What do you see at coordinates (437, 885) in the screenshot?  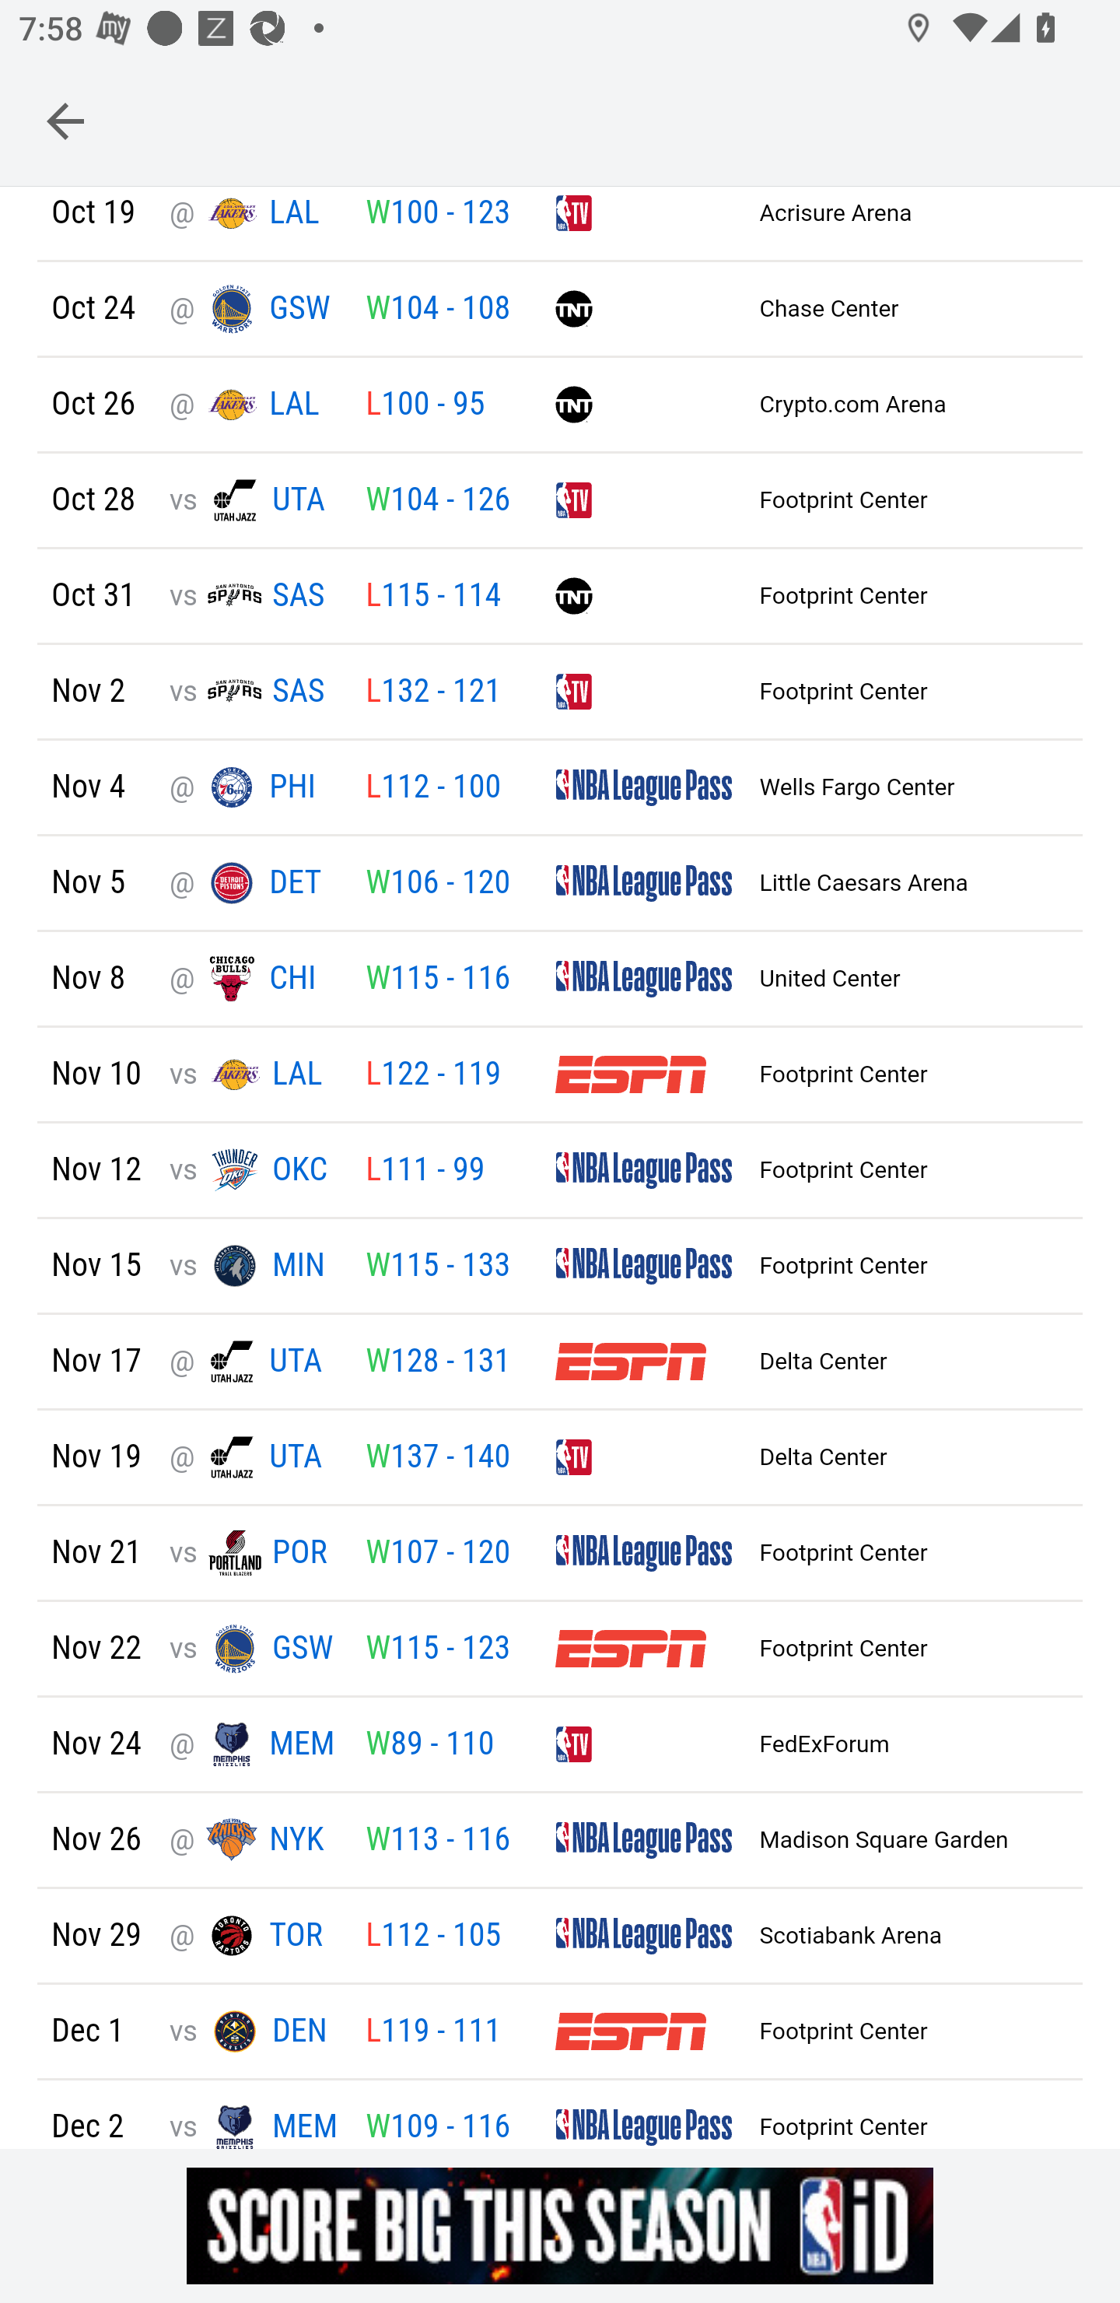 I see `W106 - 120 W 106 - 120` at bounding box center [437, 885].